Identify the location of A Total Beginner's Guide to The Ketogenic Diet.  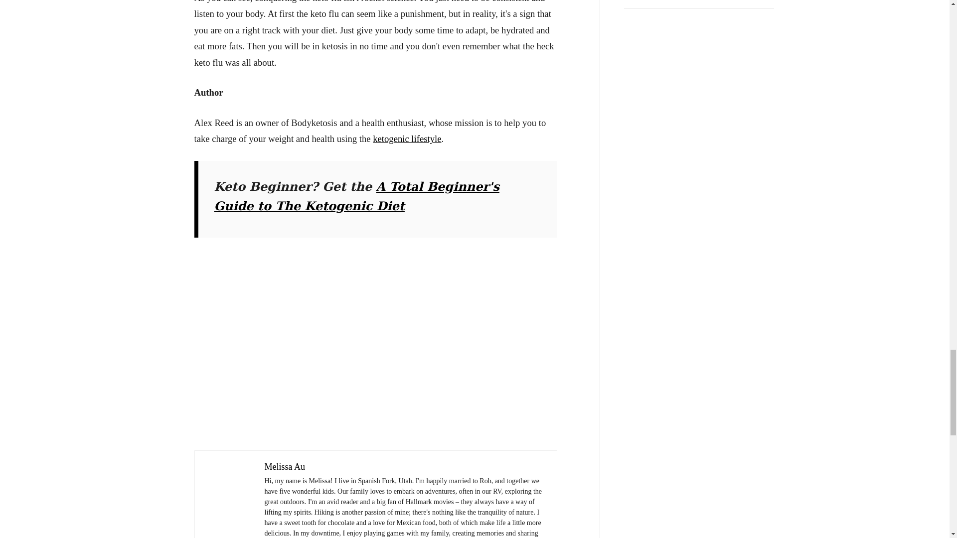
(357, 196).